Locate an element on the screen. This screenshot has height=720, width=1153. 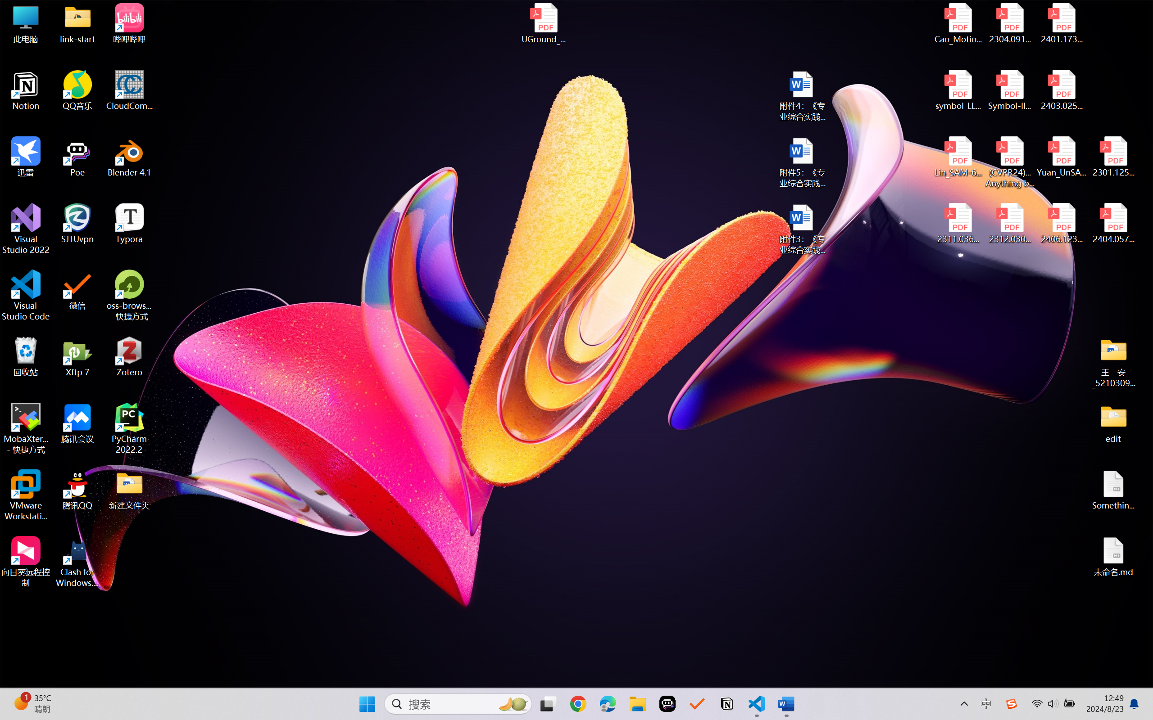
Turn cookies on or off - Computer - Google Account Help is located at coordinates (903, 10).